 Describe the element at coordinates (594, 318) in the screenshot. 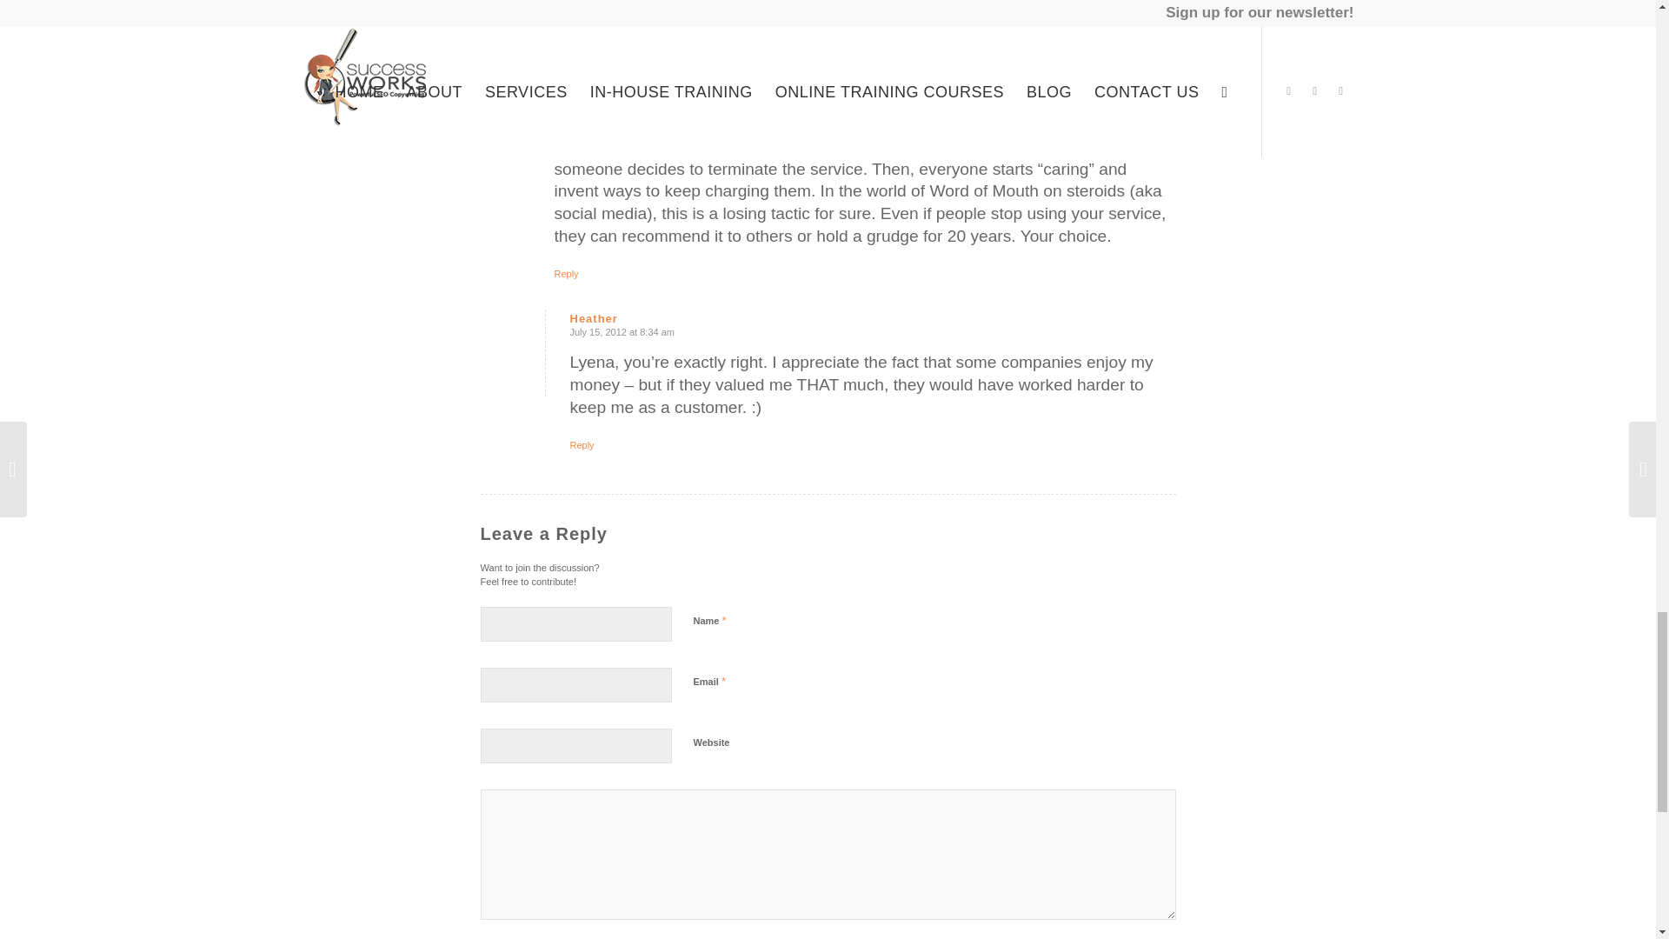

I see `Heather` at that location.